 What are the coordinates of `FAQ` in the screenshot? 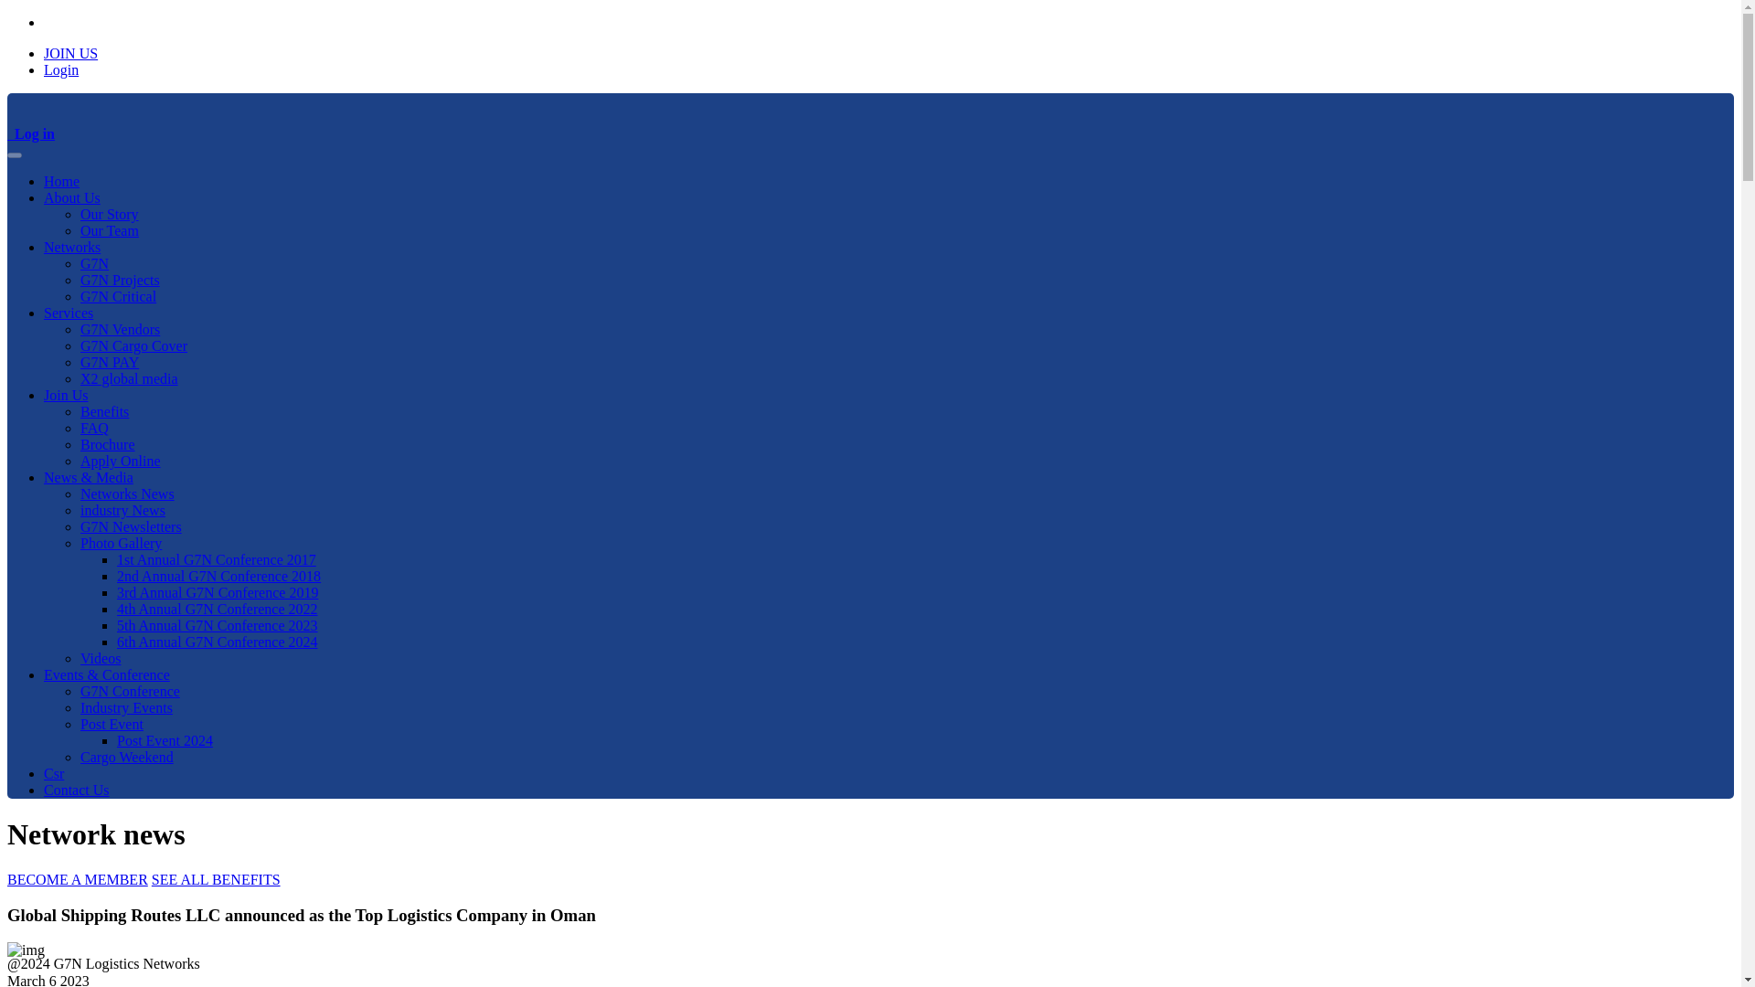 It's located at (95, 428).